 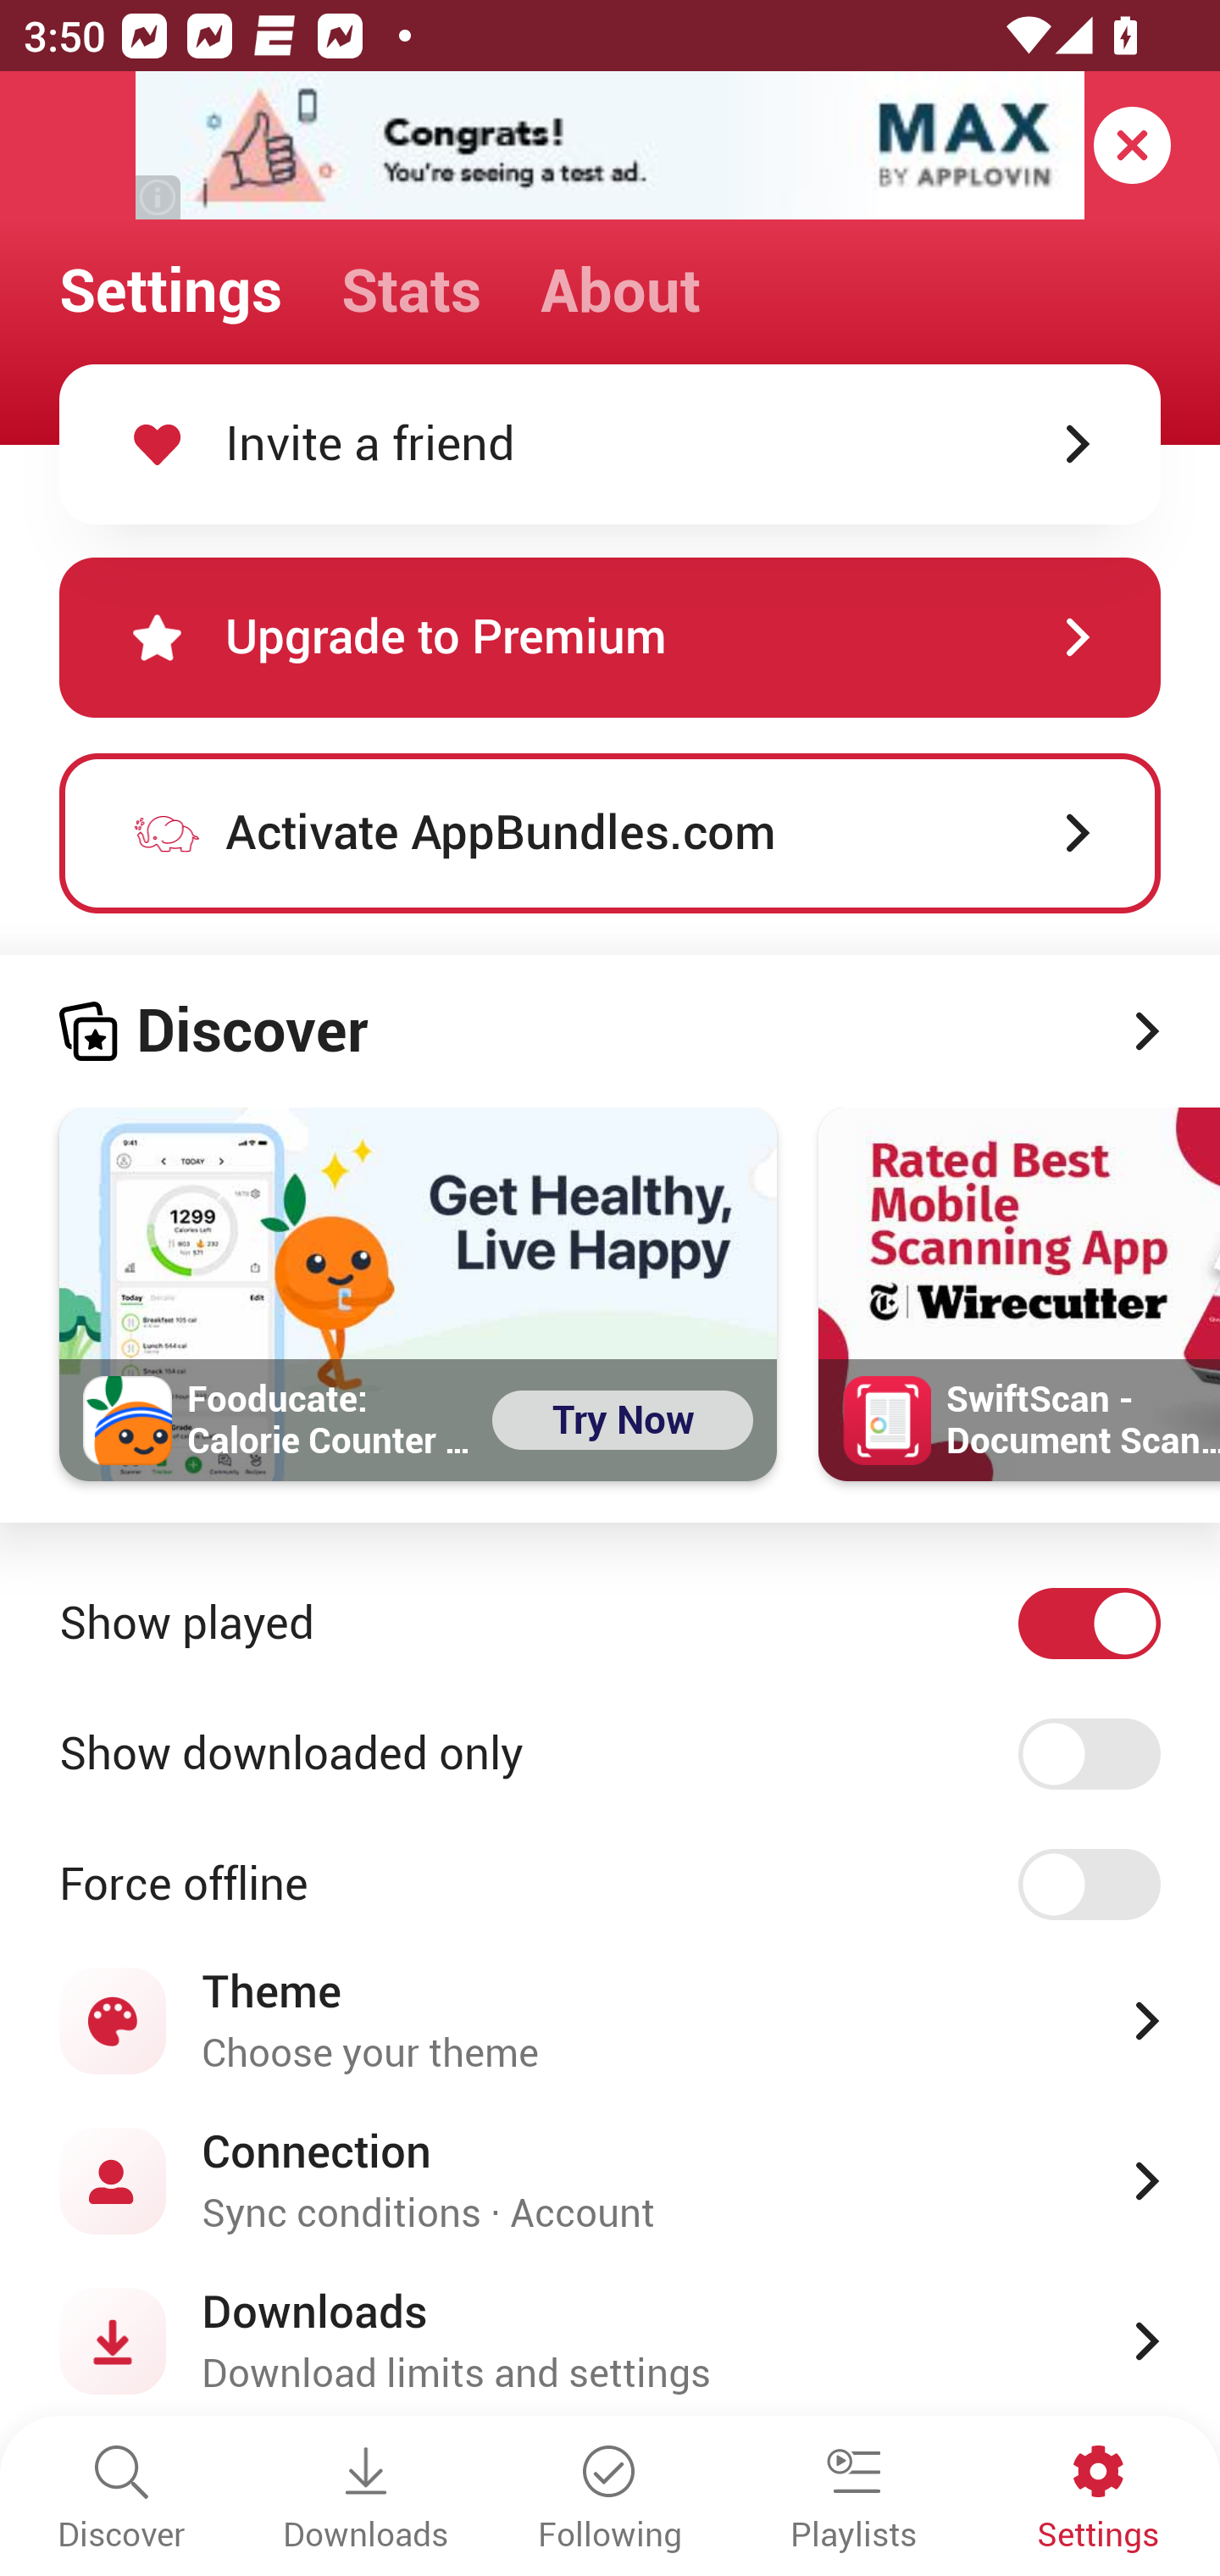 I want to click on app-monetization, so click(x=610, y=147).